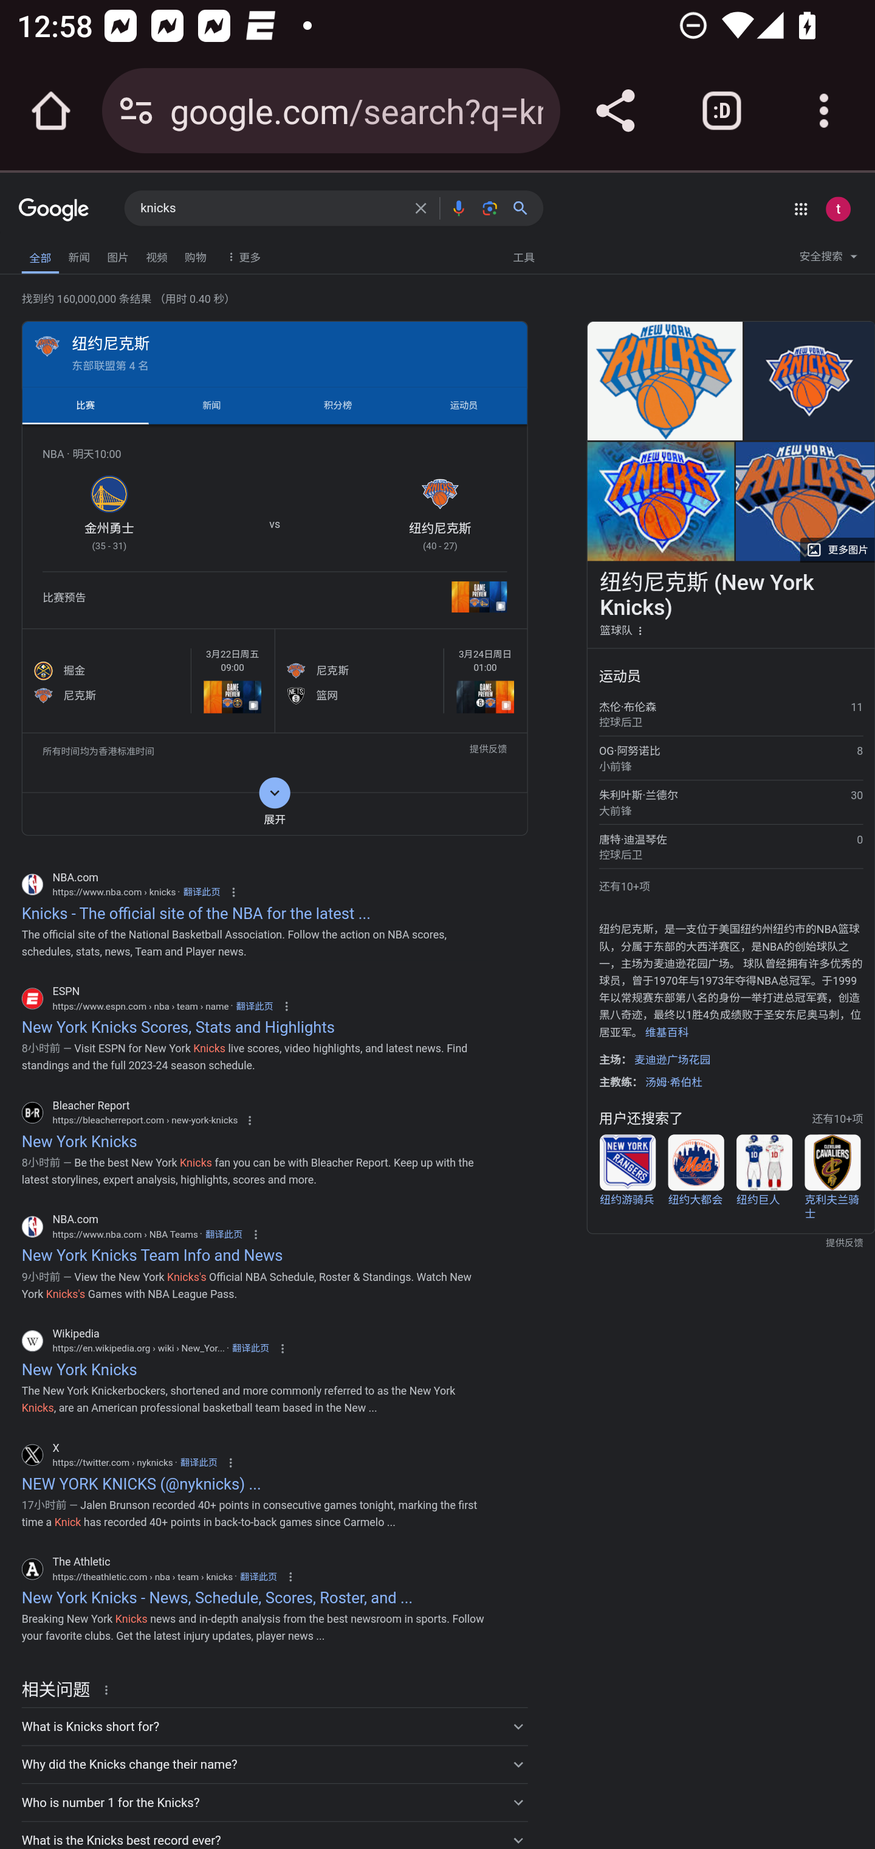 This screenshot has height=1849, width=875. What do you see at coordinates (274, 1802) in the screenshot?
I see `Who is number 1 for the Knicks?` at bounding box center [274, 1802].